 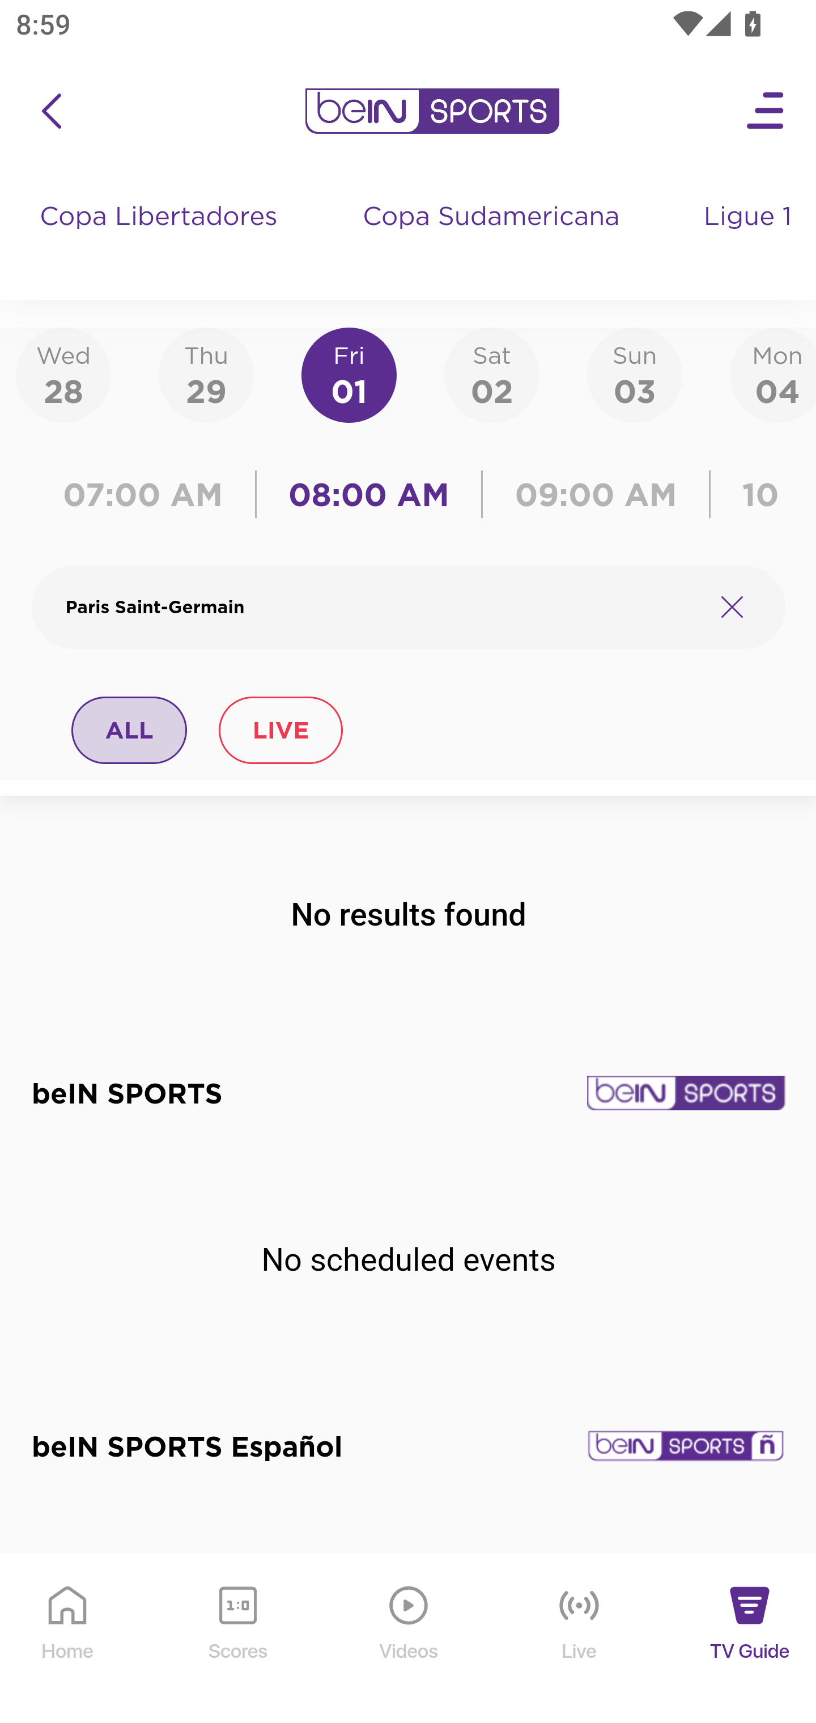 What do you see at coordinates (349, 374) in the screenshot?
I see `Fri01` at bounding box center [349, 374].